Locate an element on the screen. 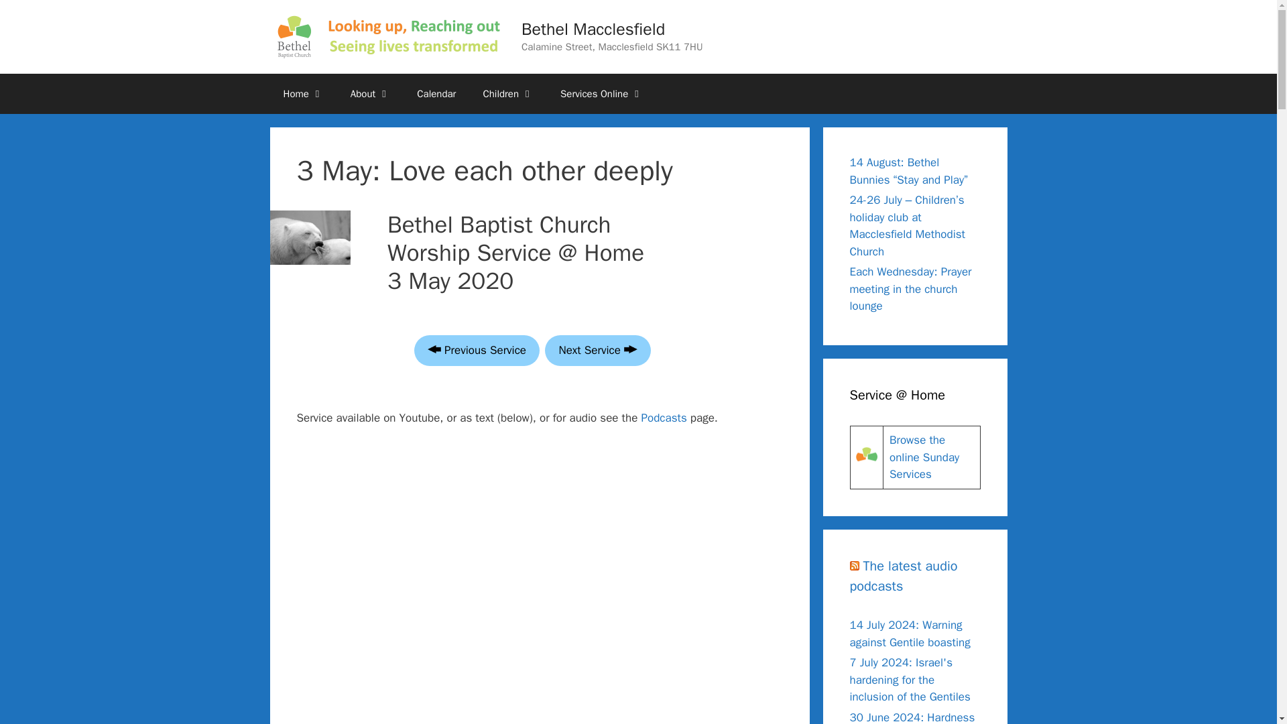 The width and height of the screenshot is (1287, 724). Calendar is located at coordinates (436, 94).